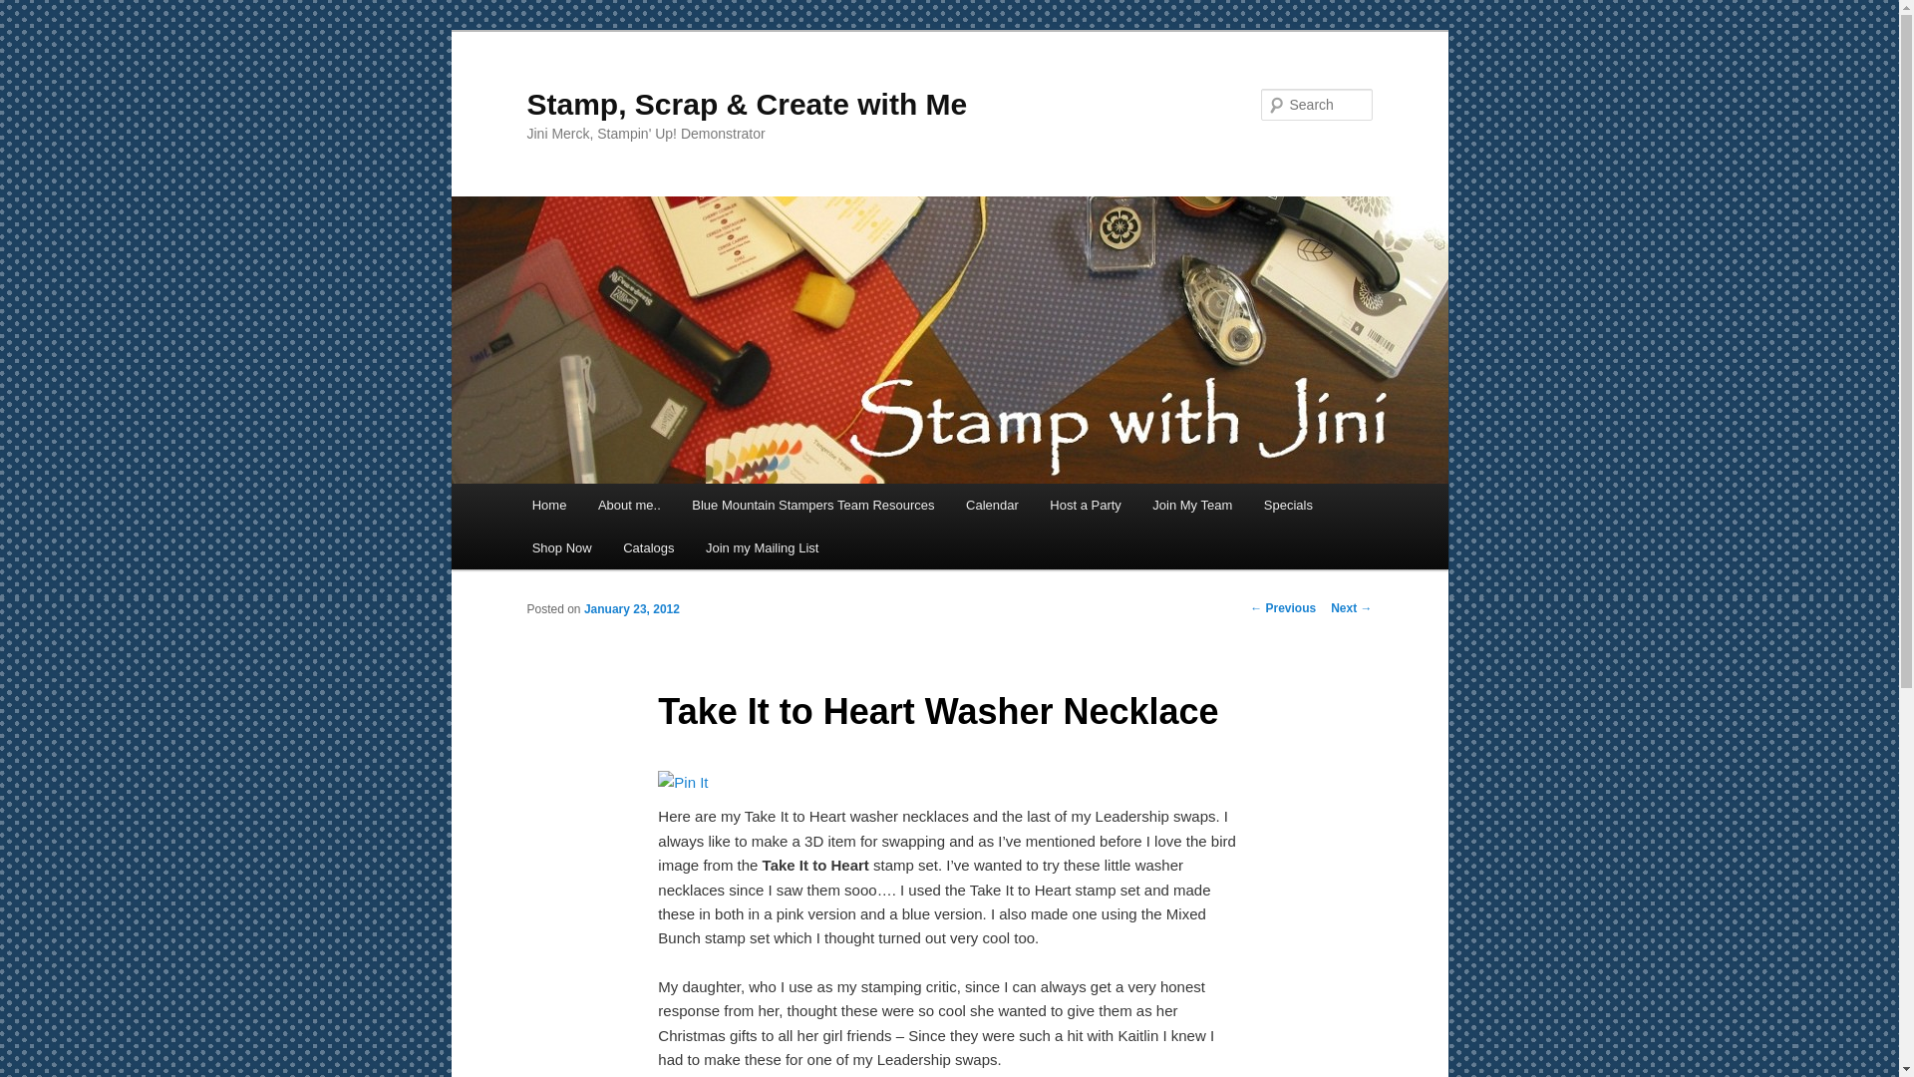 This screenshot has height=1077, width=1914. What do you see at coordinates (548, 505) in the screenshot?
I see `Home` at bounding box center [548, 505].